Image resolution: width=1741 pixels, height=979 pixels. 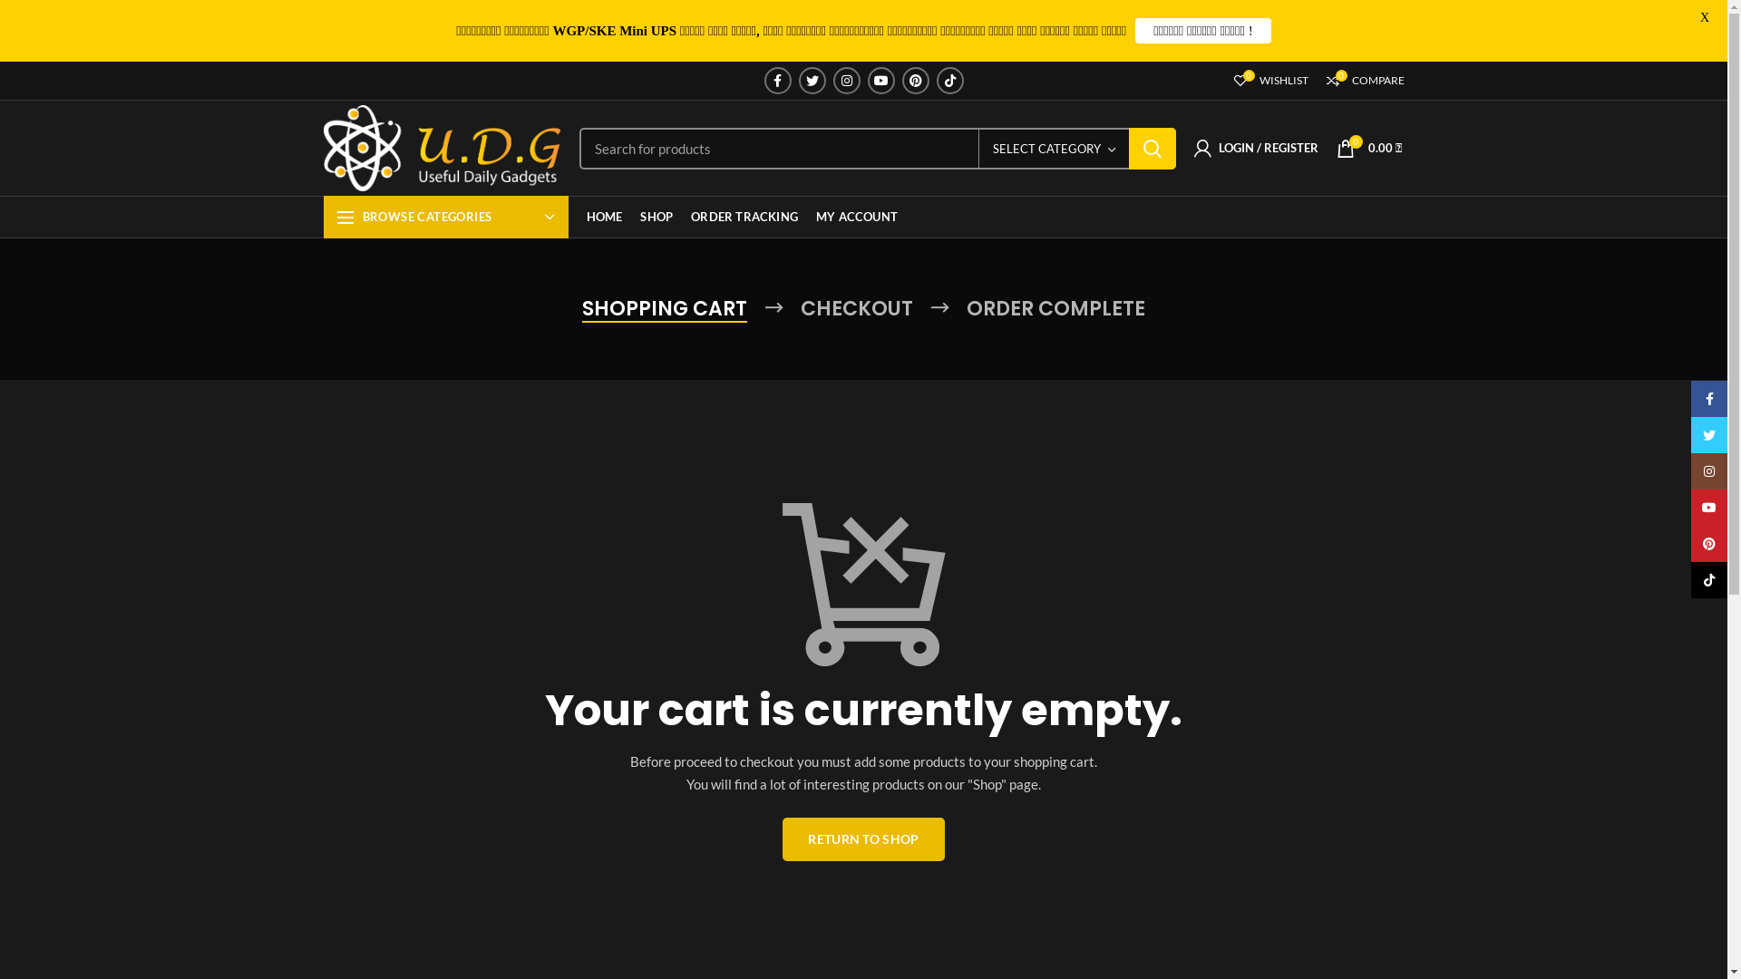 I want to click on SHOPPING CART, so click(x=665, y=309).